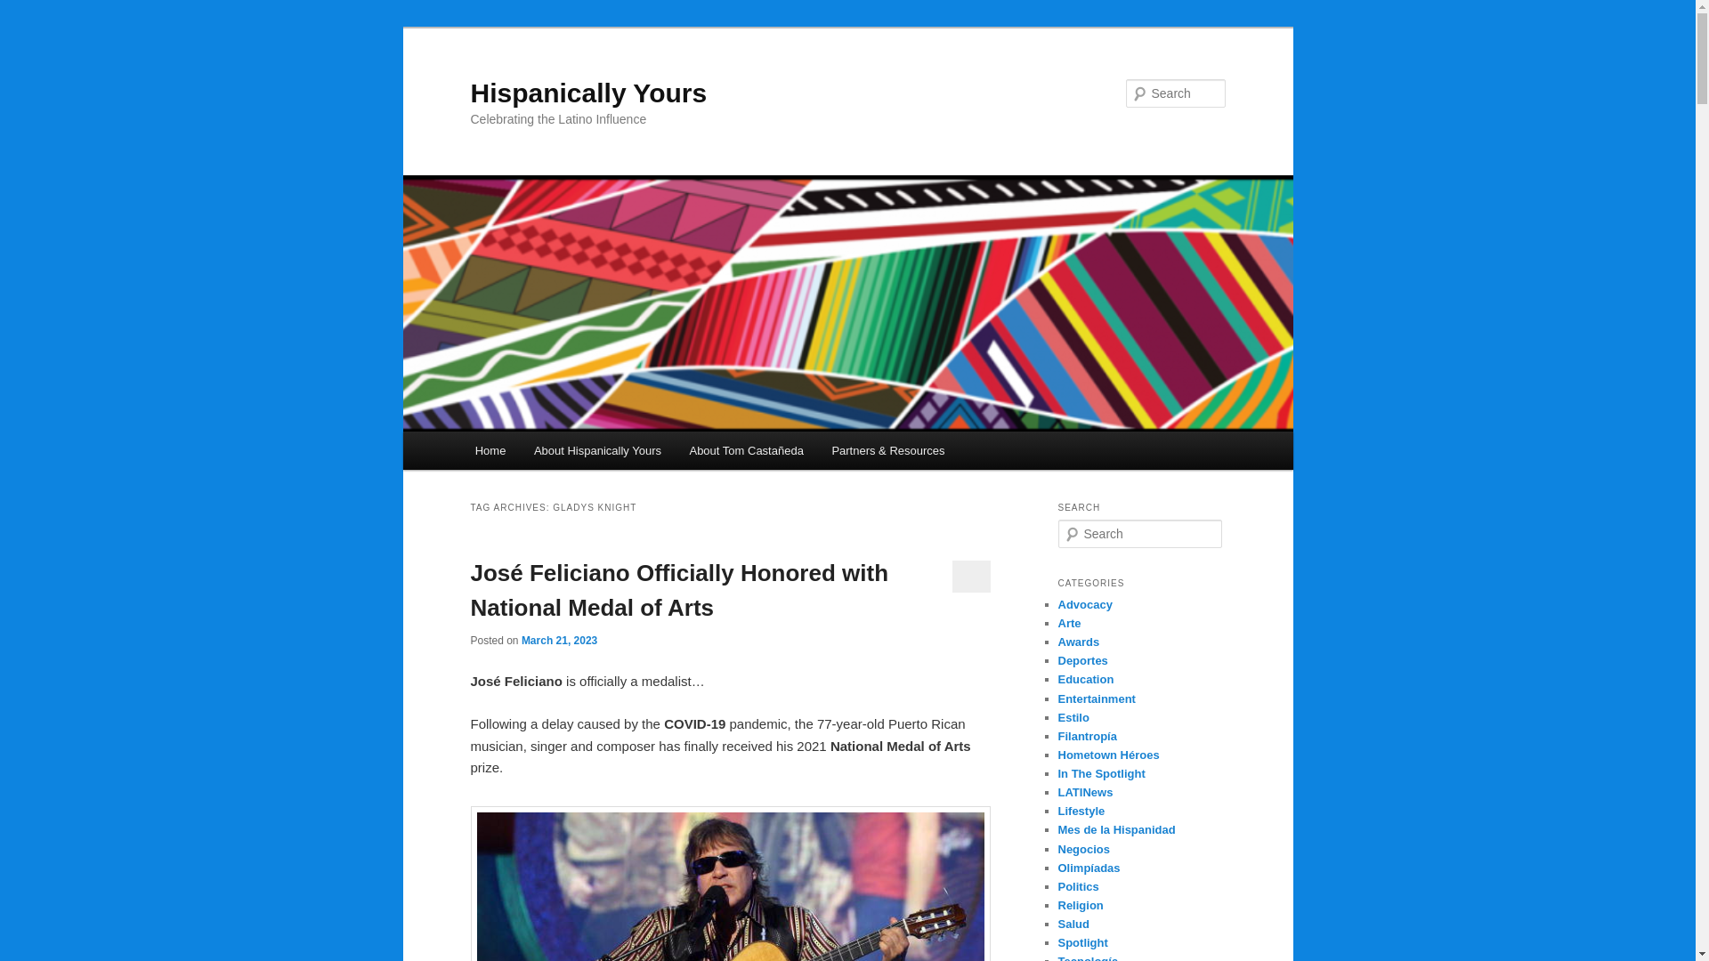  Describe the element at coordinates (588, 93) in the screenshot. I see `Hispanically Yours` at that location.